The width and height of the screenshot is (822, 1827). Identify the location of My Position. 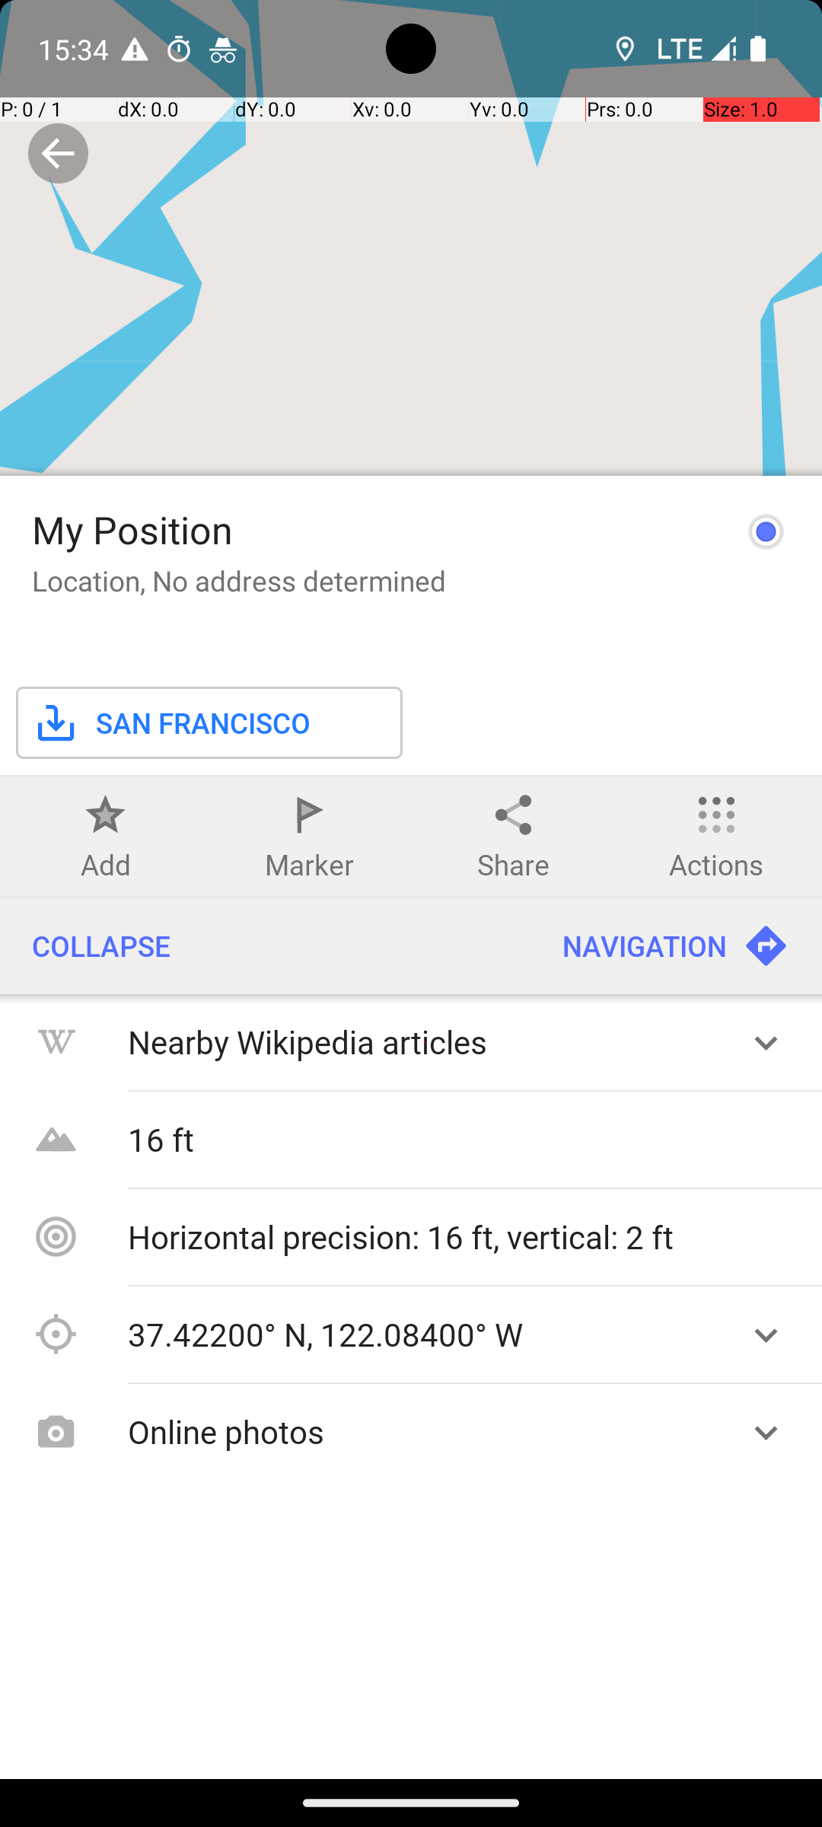
(132, 530).